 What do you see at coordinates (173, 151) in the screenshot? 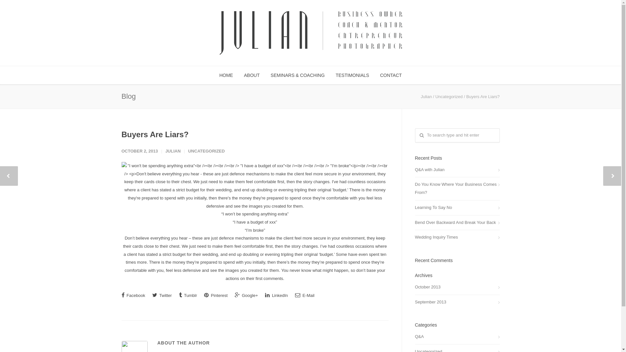
I see `JULIAN` at bounding box center [173, 151].